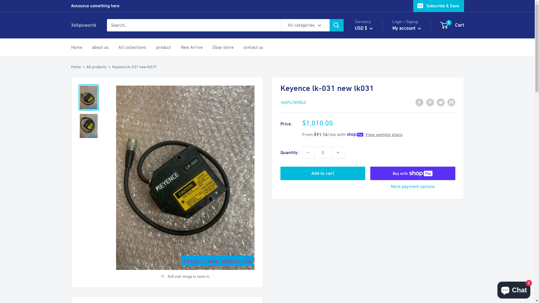  What do you see at coordinates (372, 214) in the screenshot?
I see `BOB` at bounding box center [372, 214].